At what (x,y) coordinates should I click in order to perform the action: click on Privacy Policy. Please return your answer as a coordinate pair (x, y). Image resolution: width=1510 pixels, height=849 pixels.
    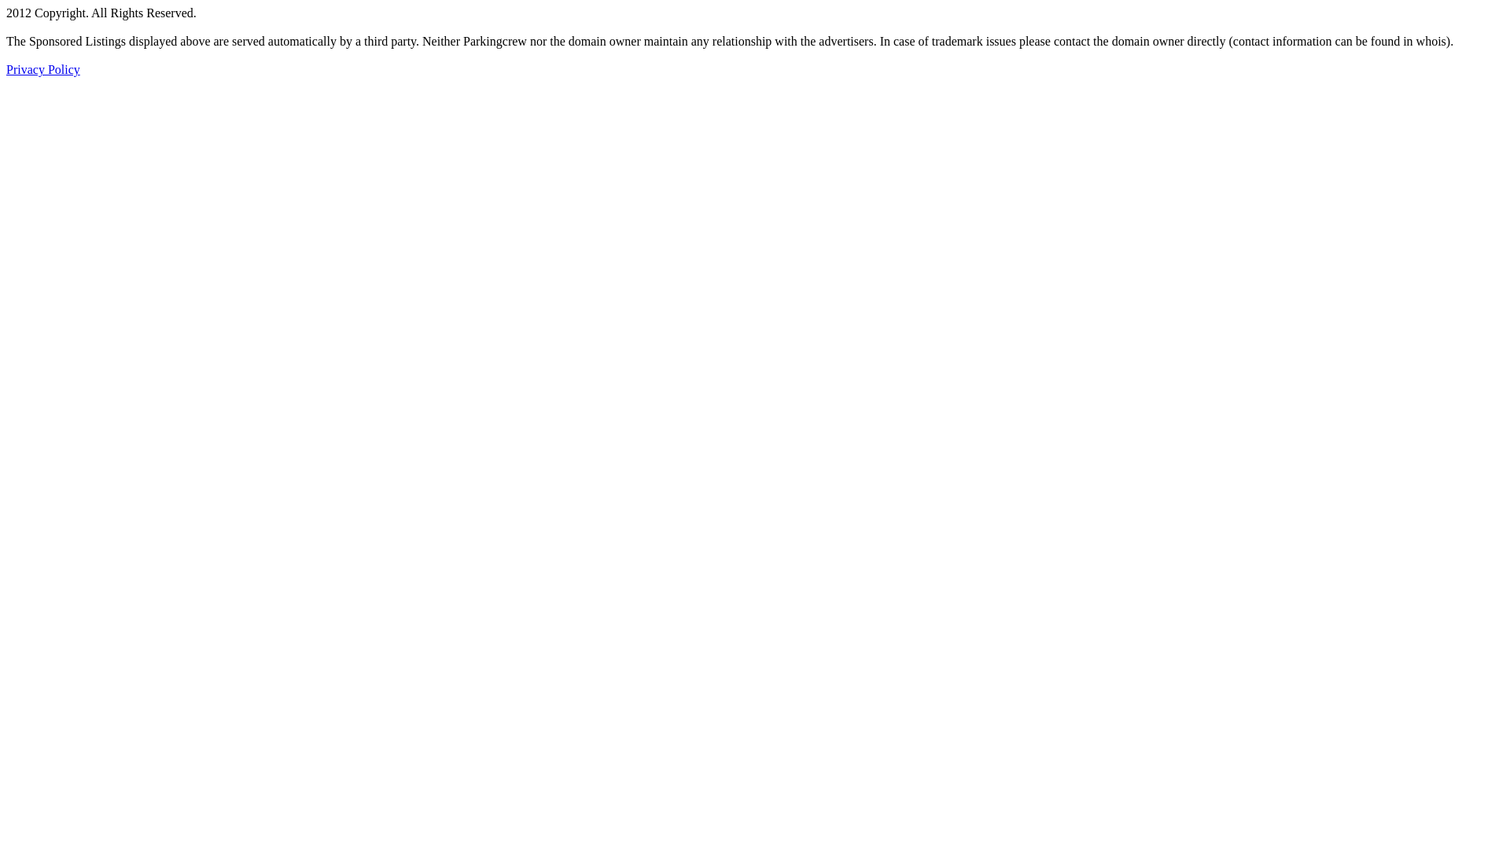
    Looking at the image, I should click on (43, 69).